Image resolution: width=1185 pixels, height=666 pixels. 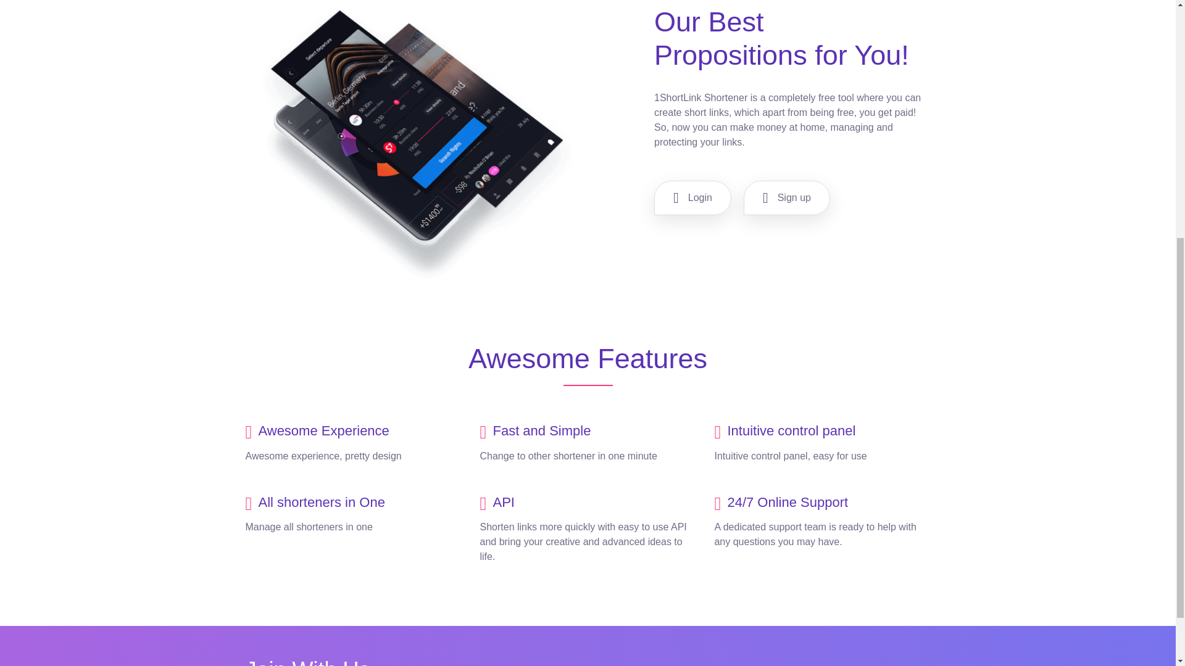 I want to click on About, so click(x=62, y=155).